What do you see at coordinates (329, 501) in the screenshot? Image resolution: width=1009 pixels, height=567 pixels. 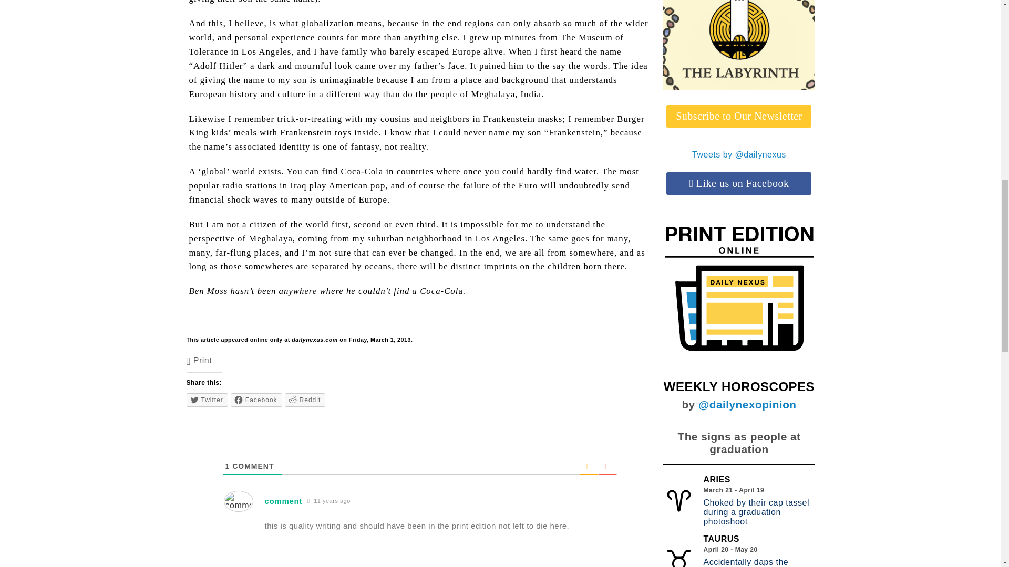 I see `March 3, 2013 11:22 pm` at bounding box center [329, 501].